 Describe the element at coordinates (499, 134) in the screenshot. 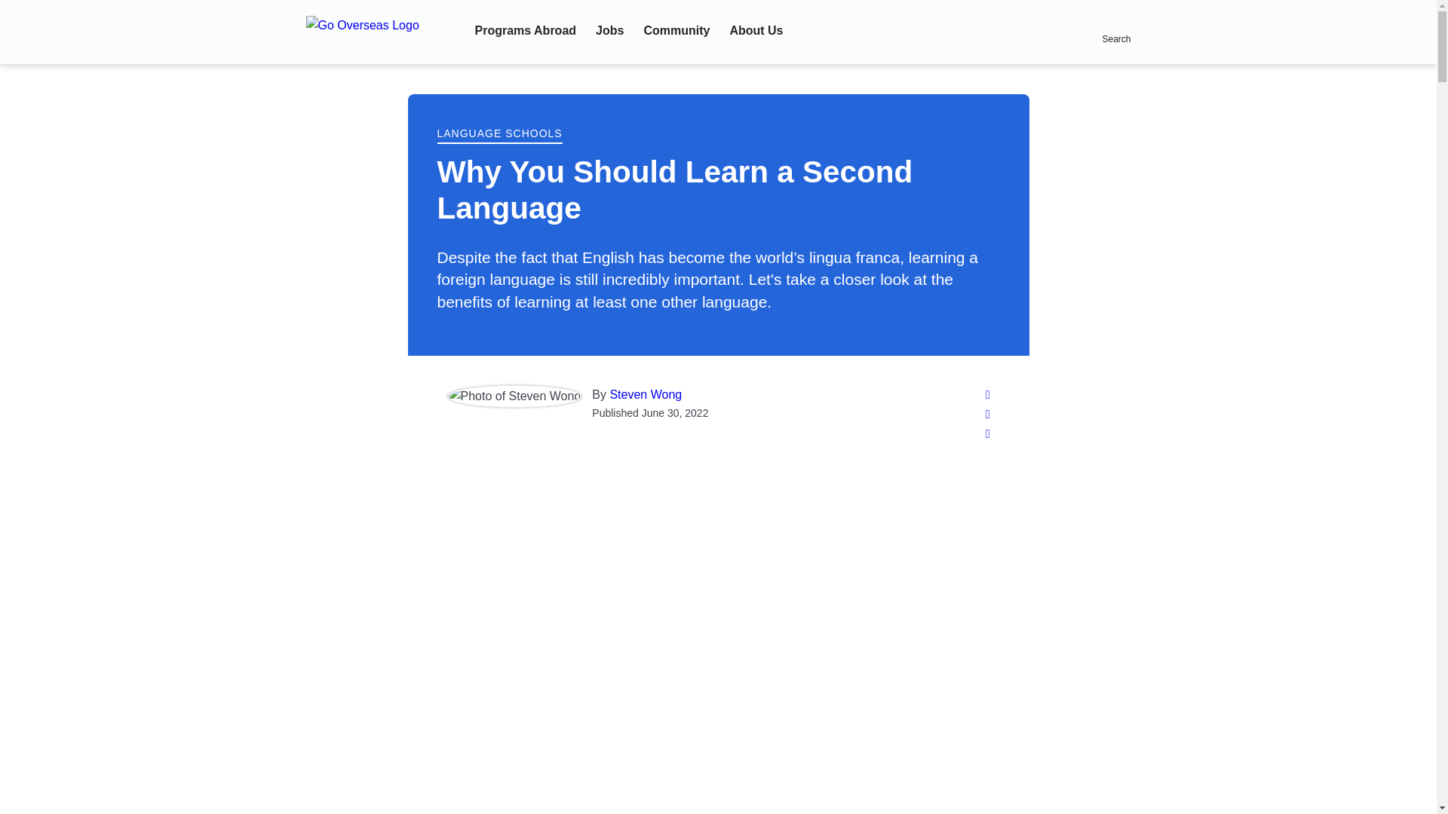

I see `LANGUAGE SCHOOLS` at that location.